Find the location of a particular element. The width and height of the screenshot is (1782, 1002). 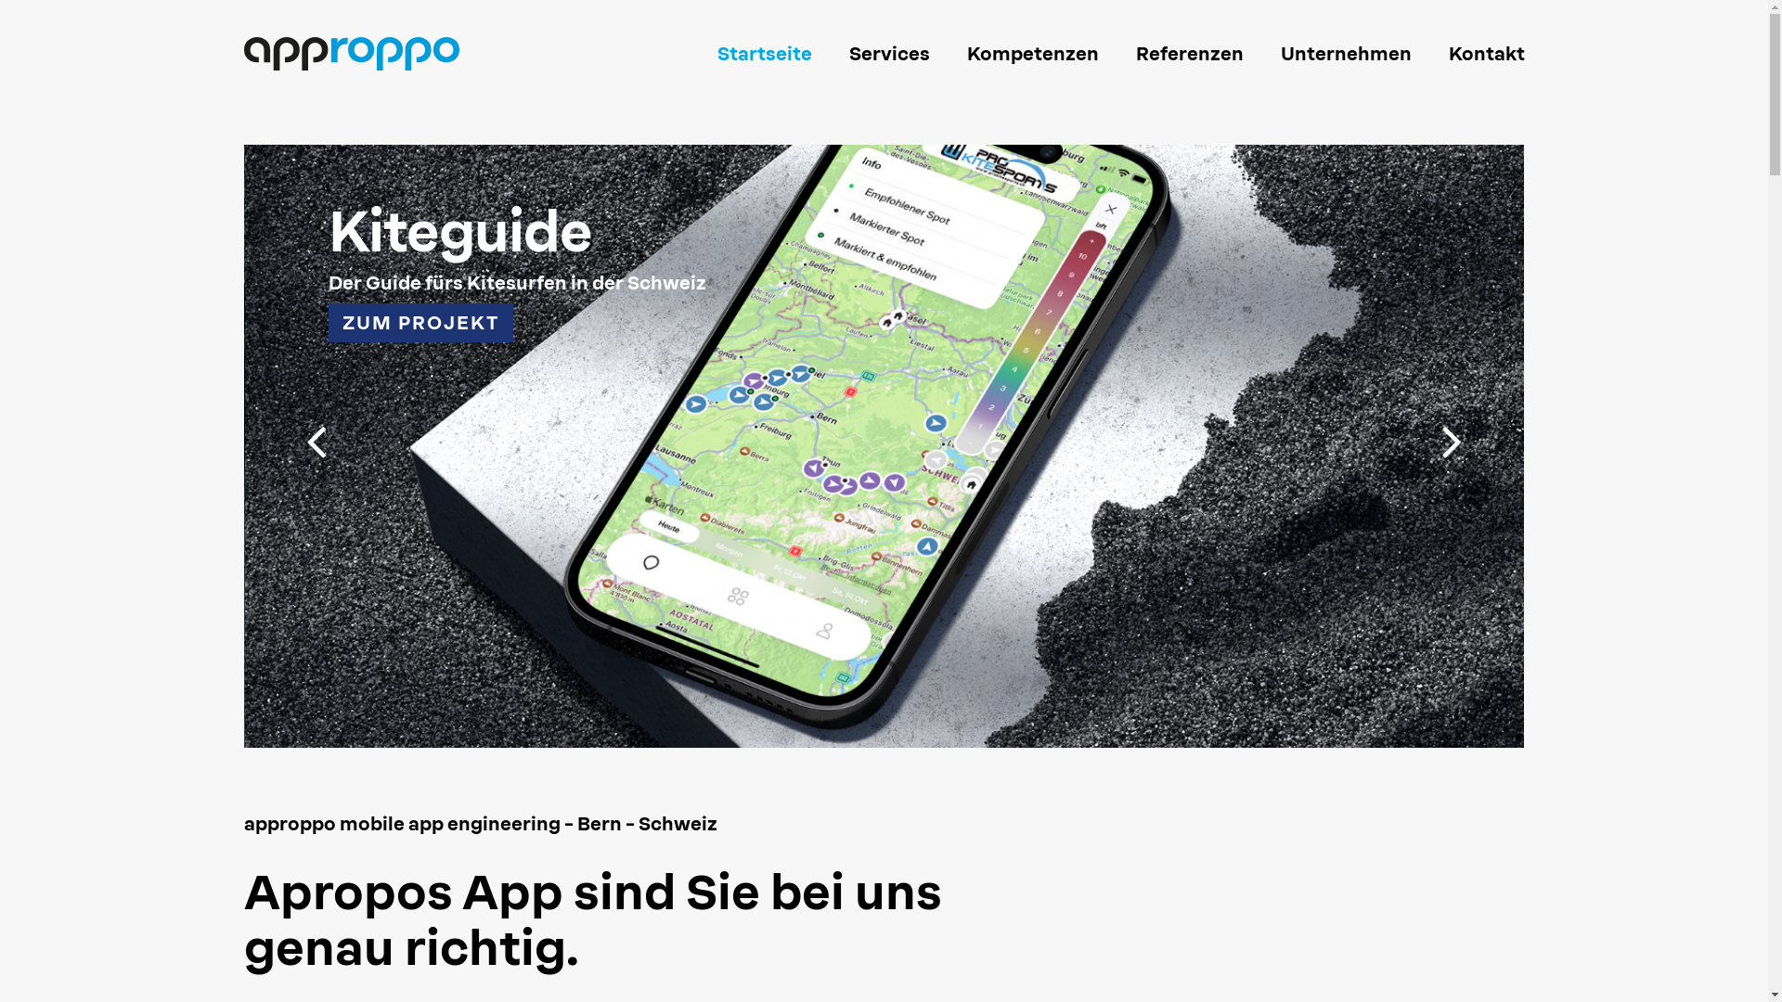

Startseite is located at coordinates (764, 54).